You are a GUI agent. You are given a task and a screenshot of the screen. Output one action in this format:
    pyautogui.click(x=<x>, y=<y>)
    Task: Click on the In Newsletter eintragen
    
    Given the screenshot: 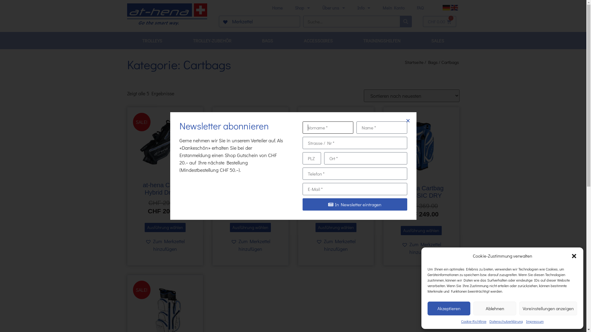 What is the action you would take?
    pyautogui.click(x=355, y=204)
    